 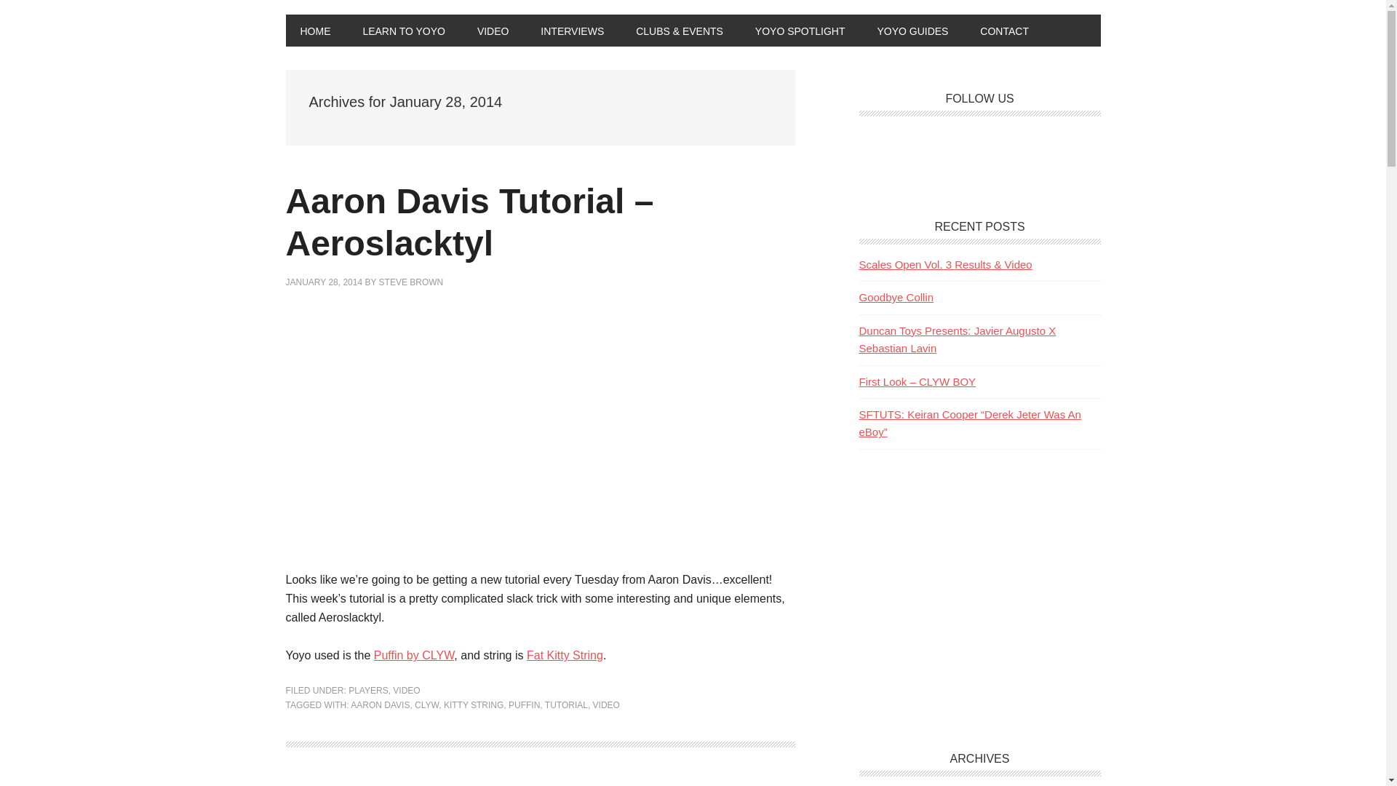 I want to click on Puffin by CLYW, so click(x=415, y=655).